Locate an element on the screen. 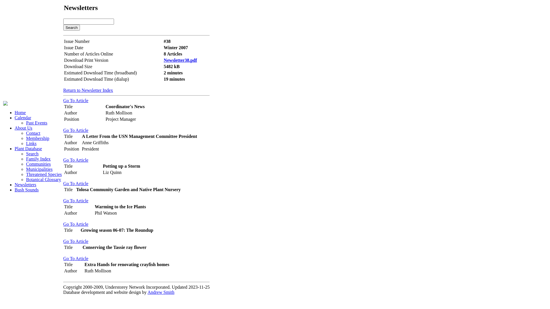 Image resolution: width=550 pixels, height=309 pixels. Go To Article is located at coordinates (76, 101).